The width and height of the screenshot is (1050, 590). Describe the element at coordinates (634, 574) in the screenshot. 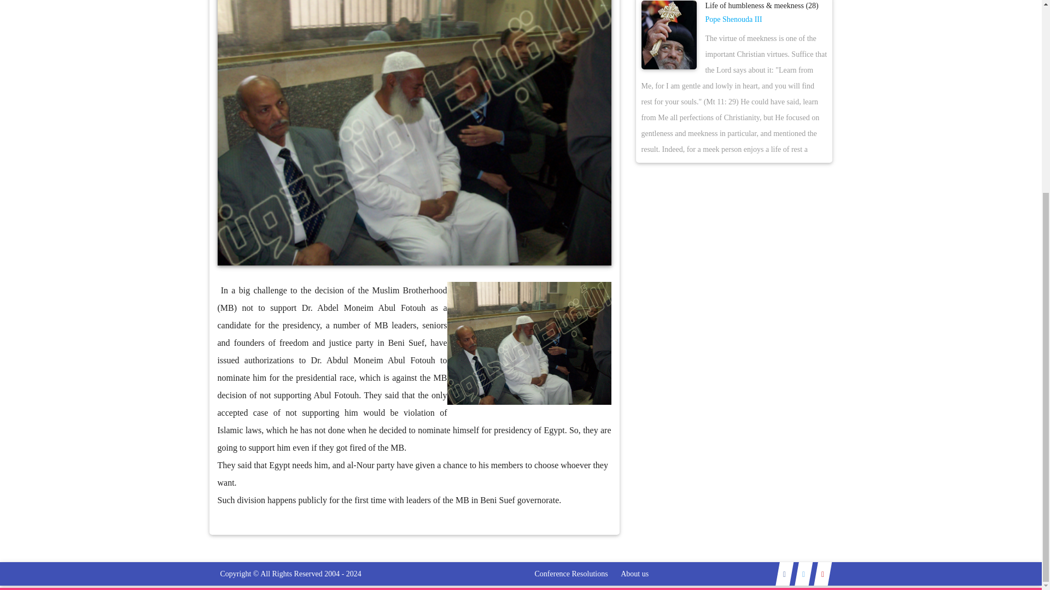

I see `About us` at that location.